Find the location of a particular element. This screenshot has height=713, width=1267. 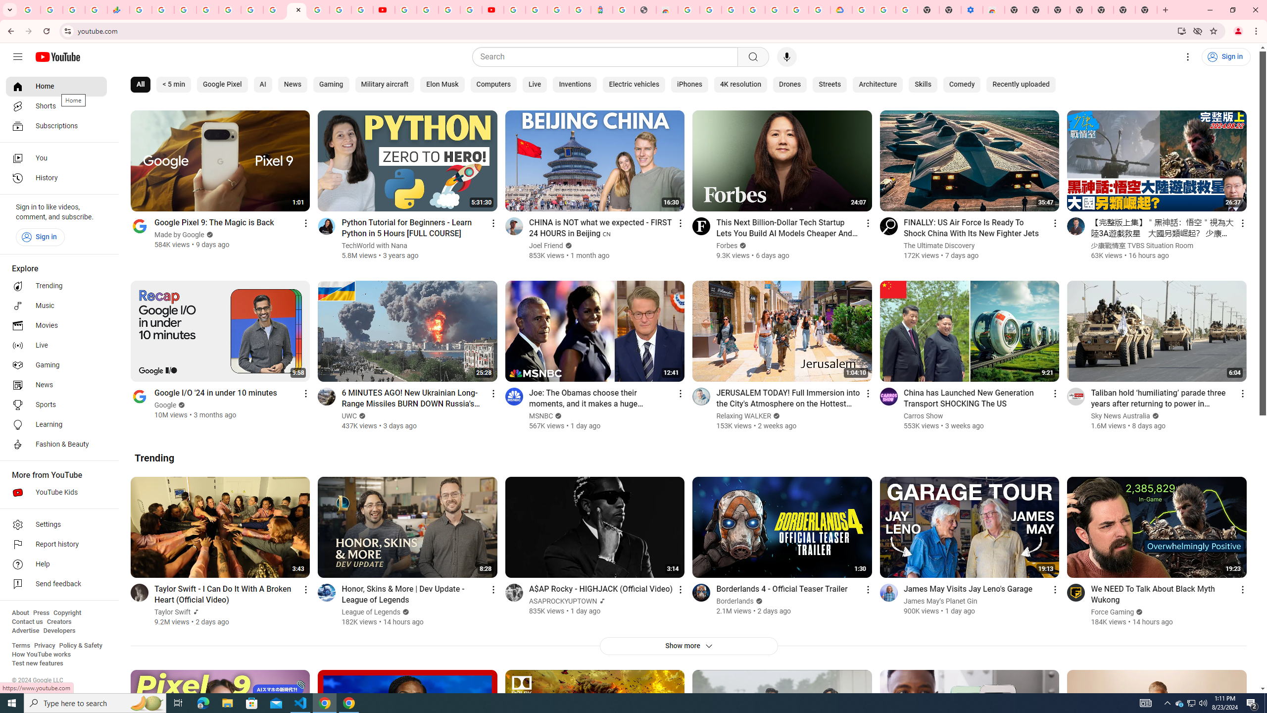

Sign in - Google Accounts is located at coordinates (798, 10).